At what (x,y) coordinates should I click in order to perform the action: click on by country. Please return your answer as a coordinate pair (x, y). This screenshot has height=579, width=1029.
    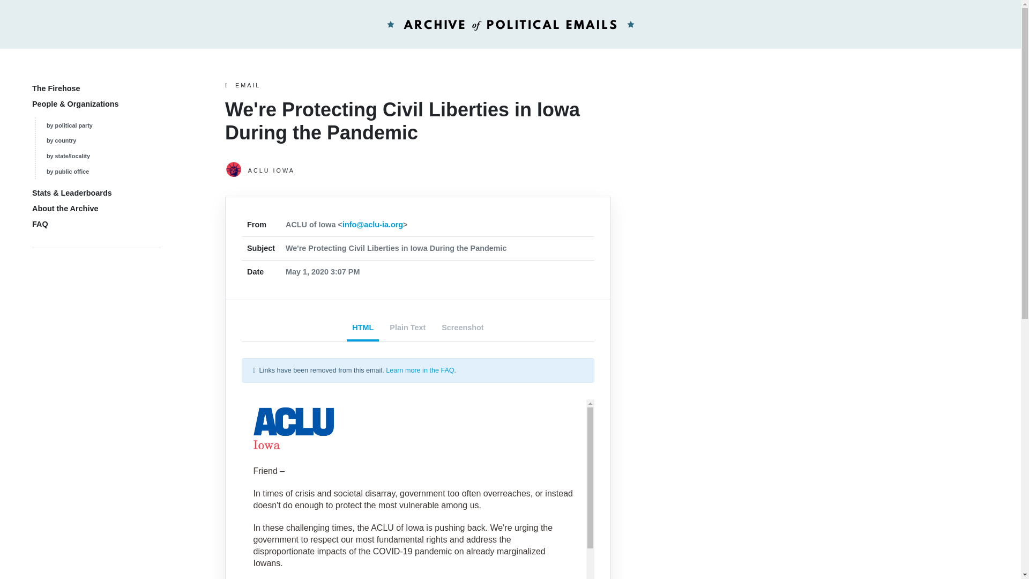
    Looking at the image, I should click on (61, 140).